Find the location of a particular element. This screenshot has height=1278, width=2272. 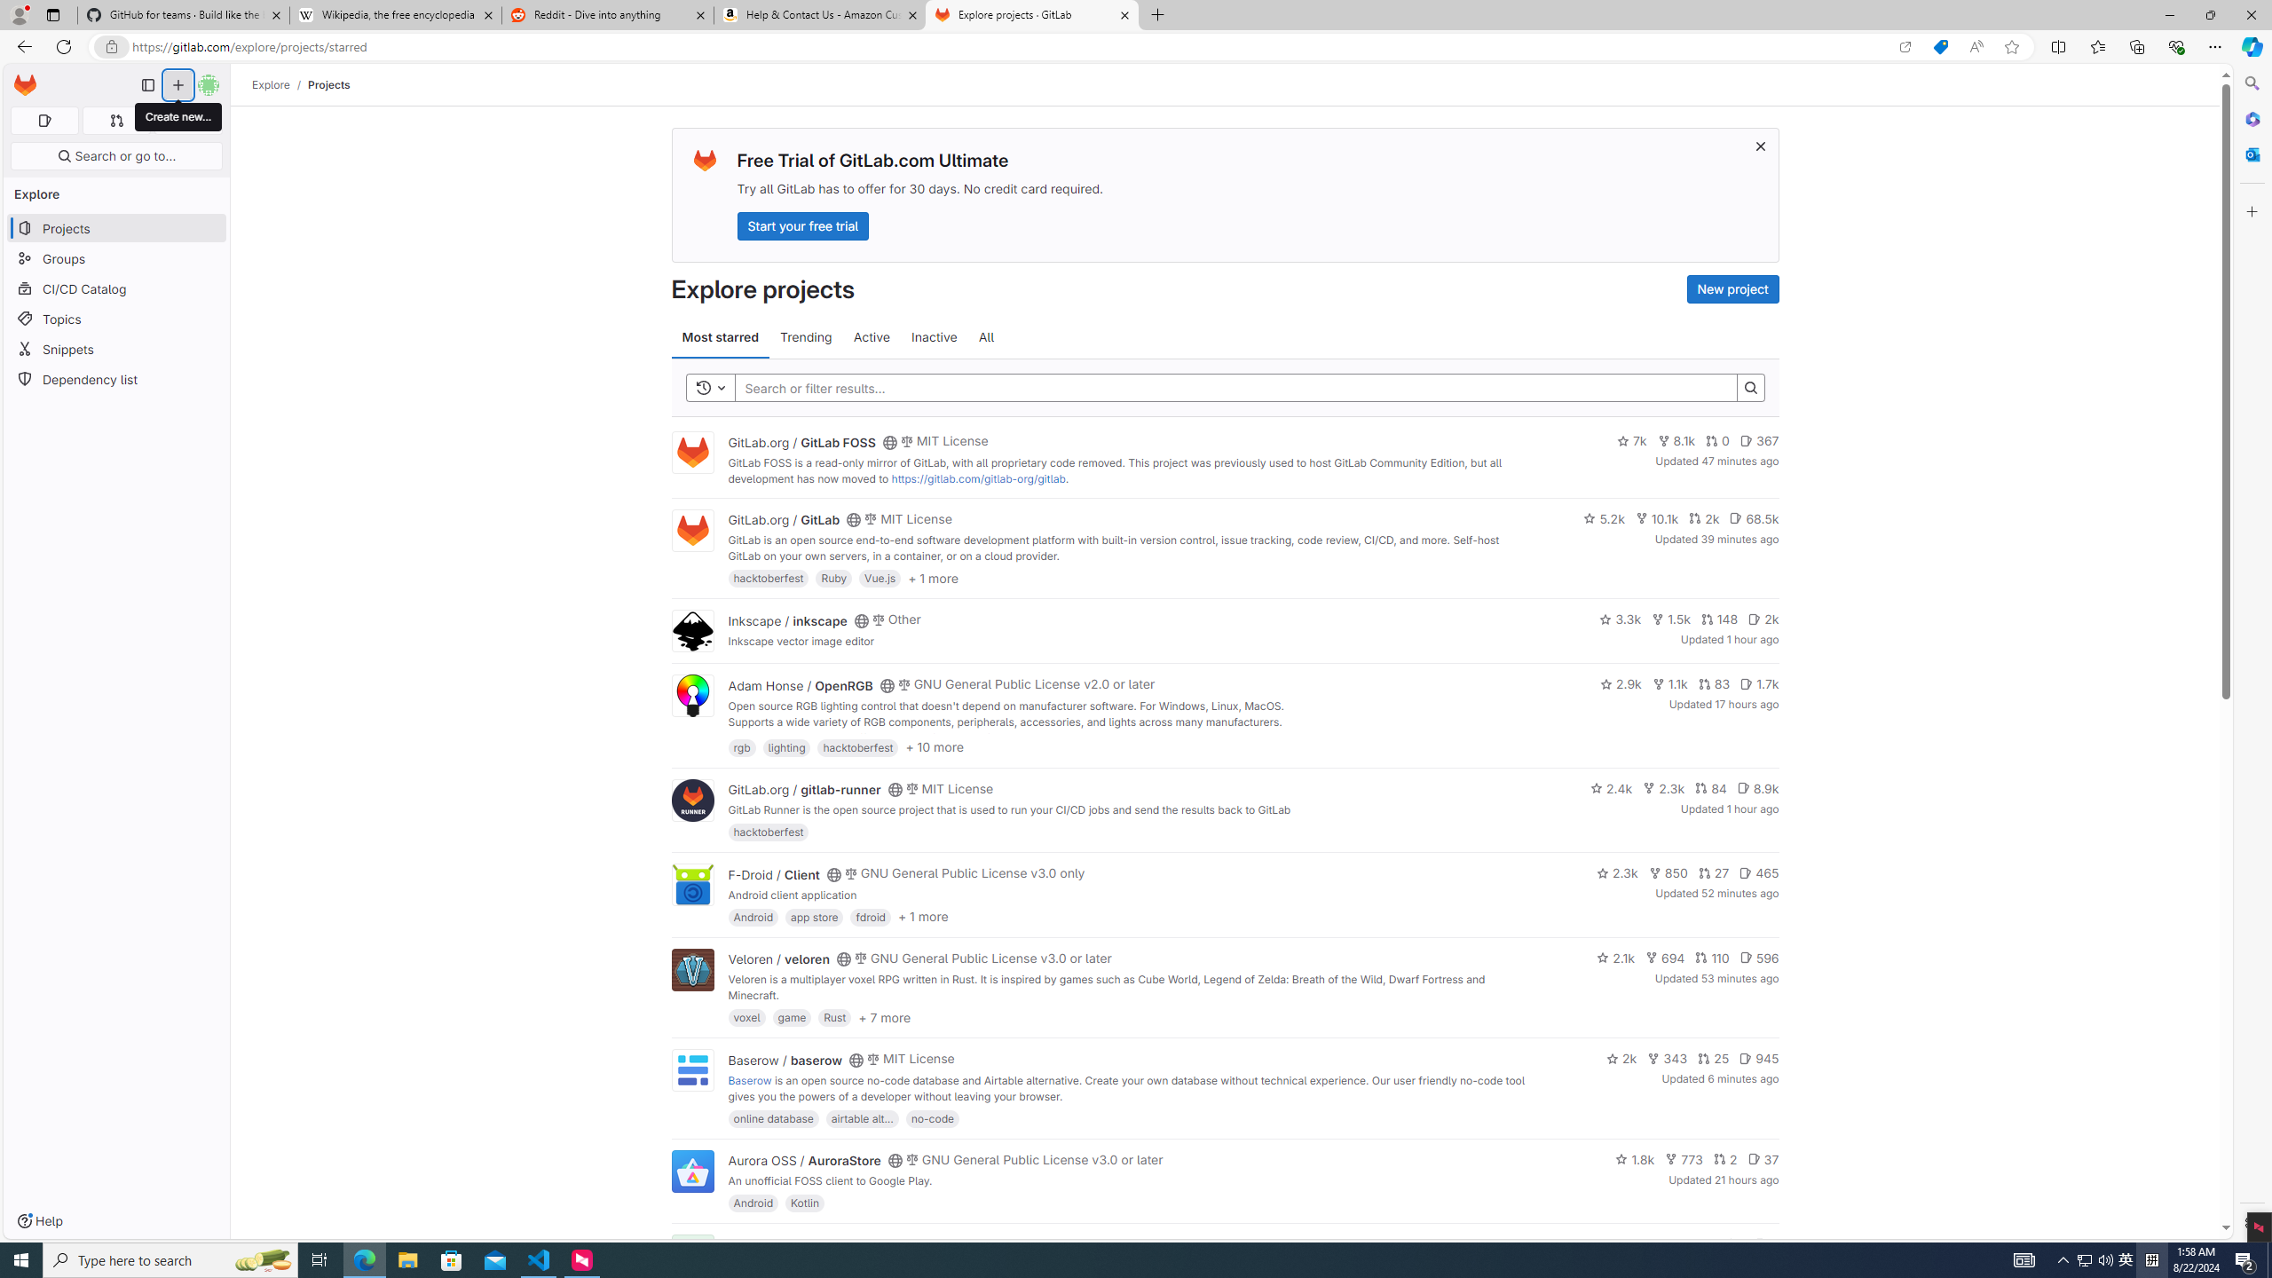

Inkscape / inkscape is located at coordinates (786, 619).